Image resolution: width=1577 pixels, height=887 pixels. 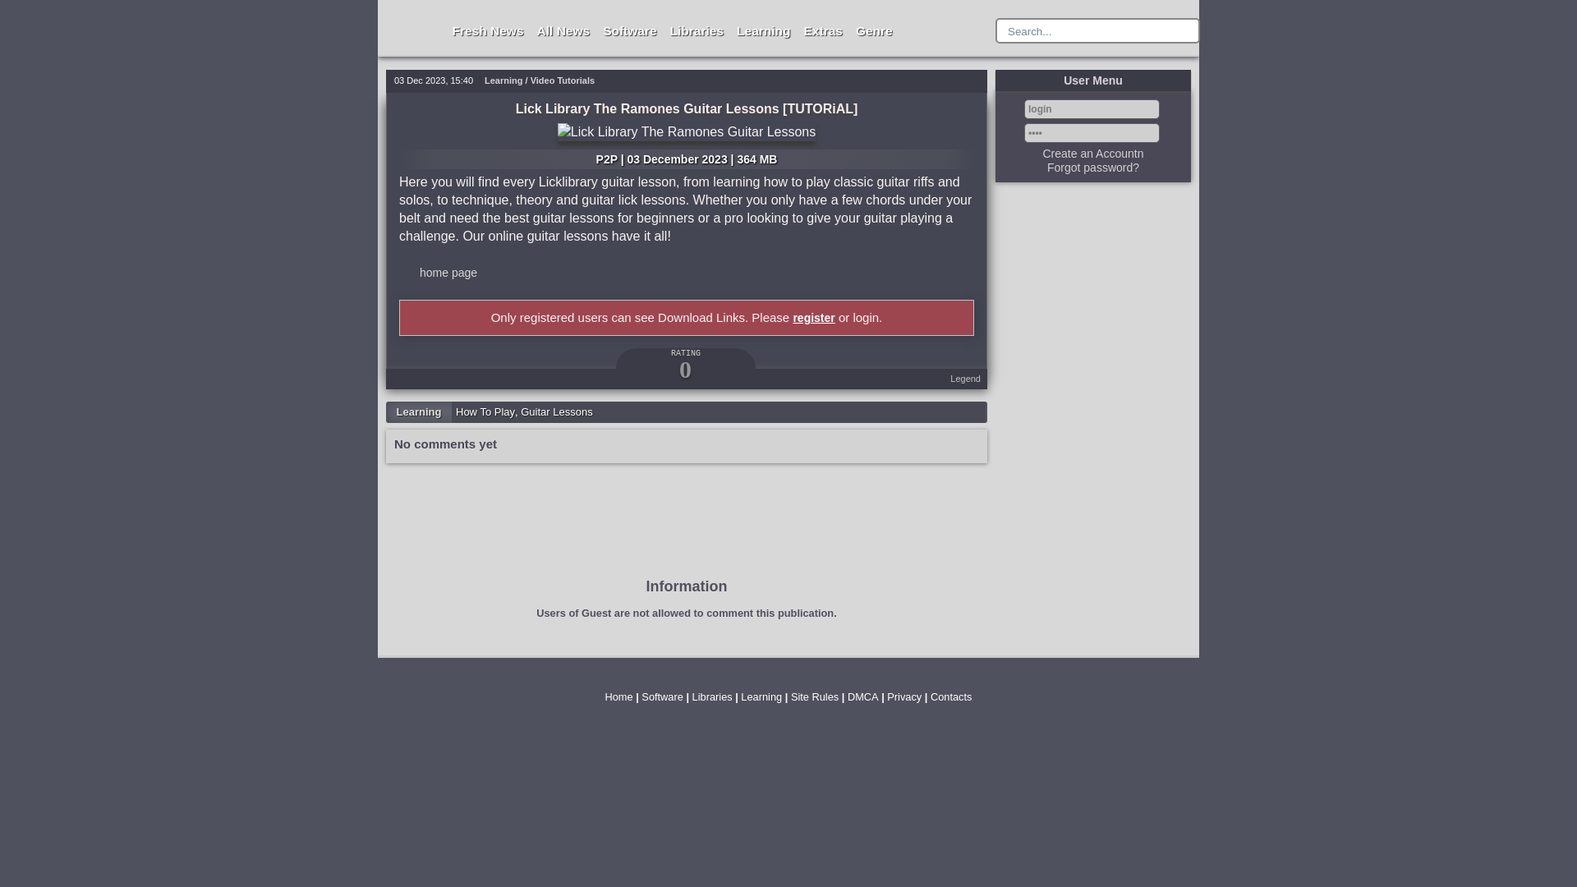 What do you see at coordinates (448, 273) in the screenshot?
I see `Product Page` at bounding box center [448, 273].